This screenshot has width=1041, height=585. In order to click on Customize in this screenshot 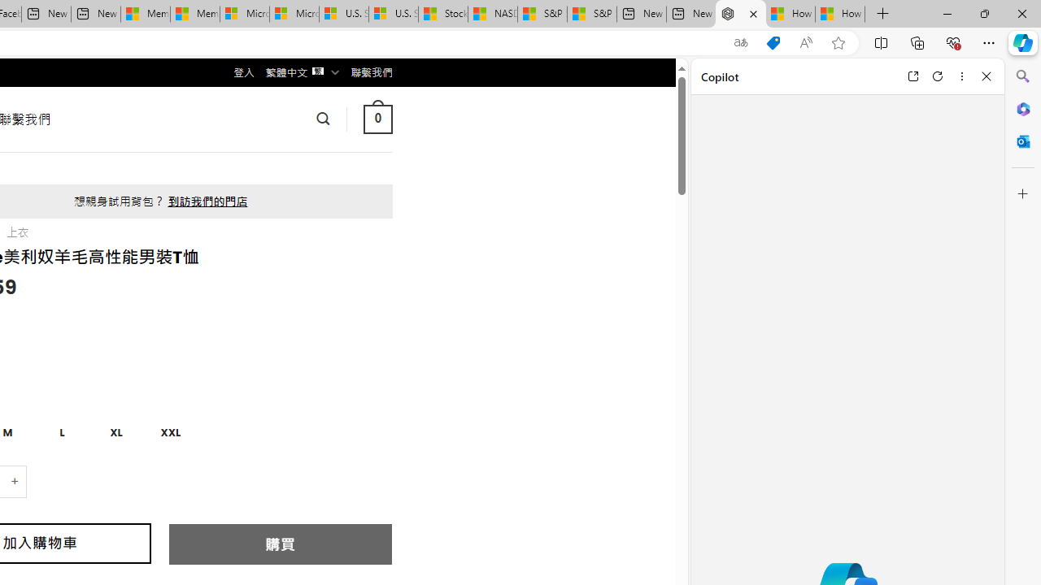, I will do `click(1023, 194)`.